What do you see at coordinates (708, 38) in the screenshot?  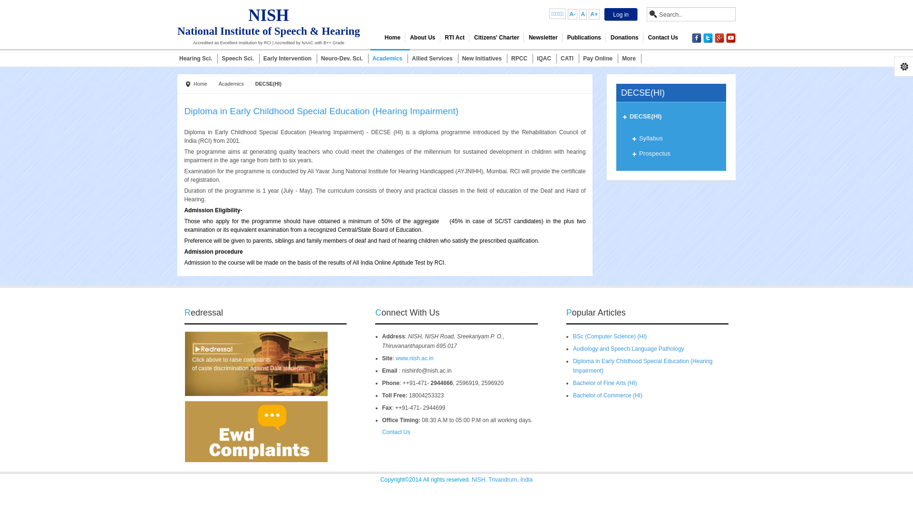 I see `Twitter` at bounding box center [708, 38].